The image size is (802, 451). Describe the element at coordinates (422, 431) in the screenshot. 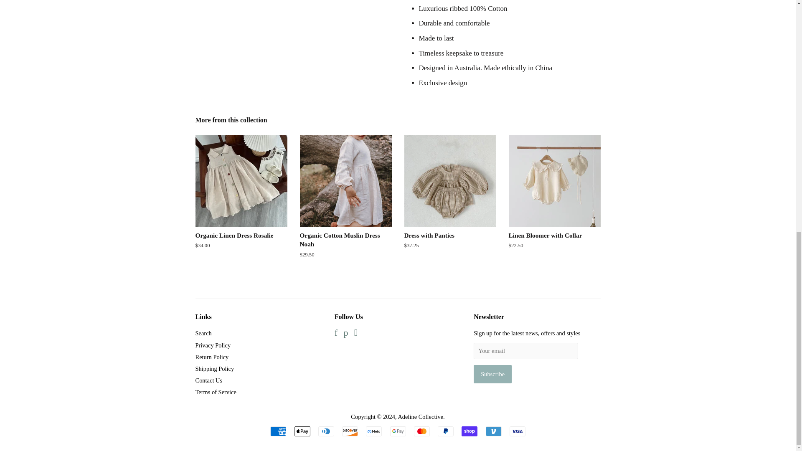

I see `Mastercard` at that location.